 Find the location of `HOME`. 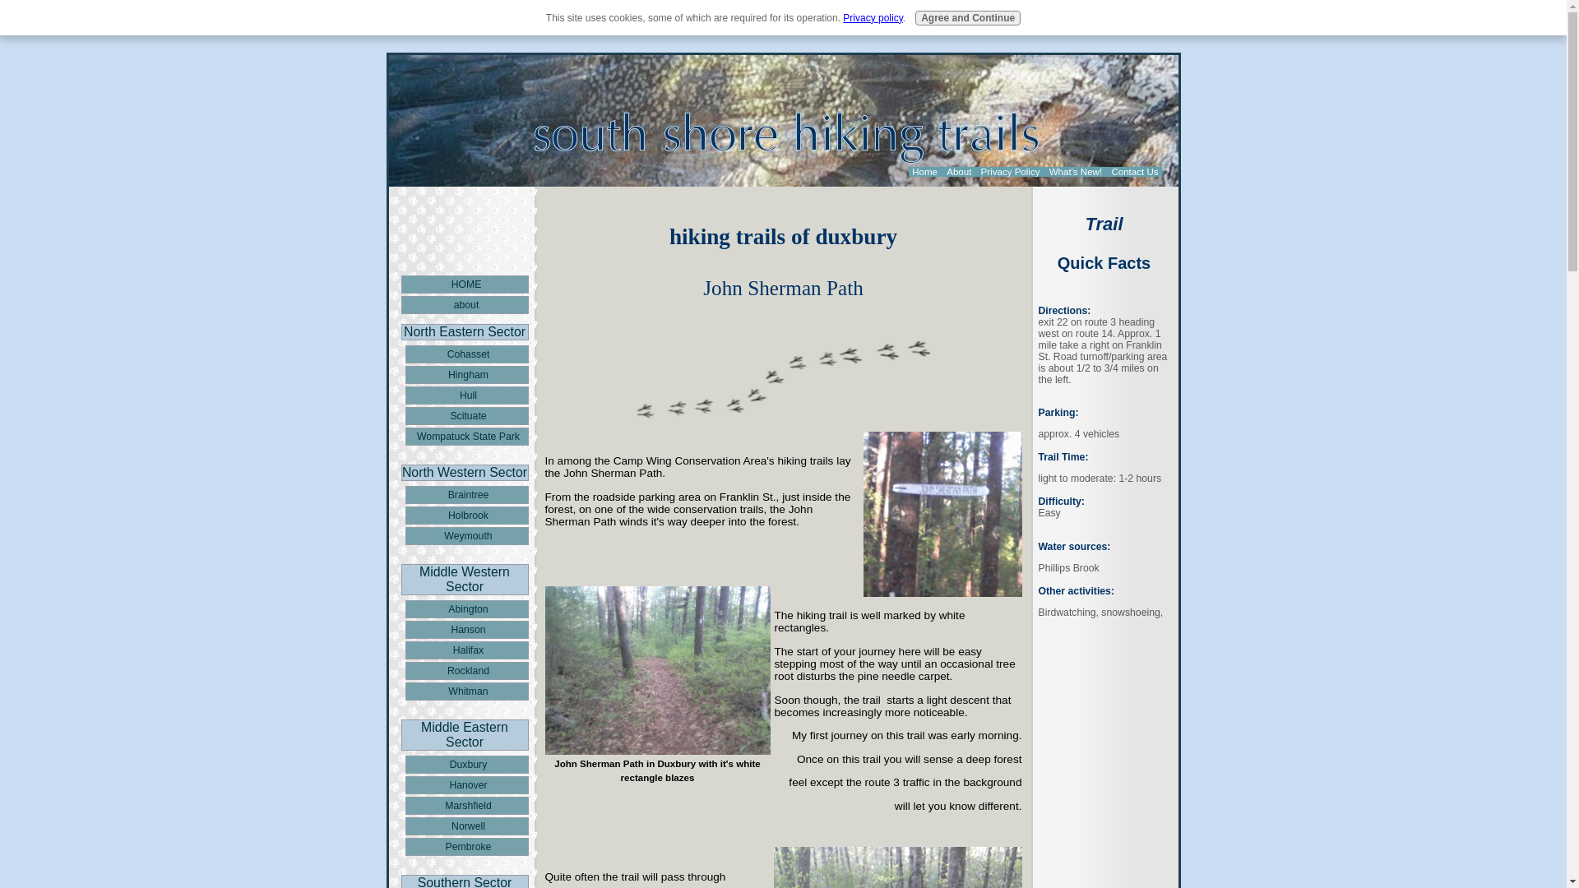

HOME is located at coordinates (465, 284).